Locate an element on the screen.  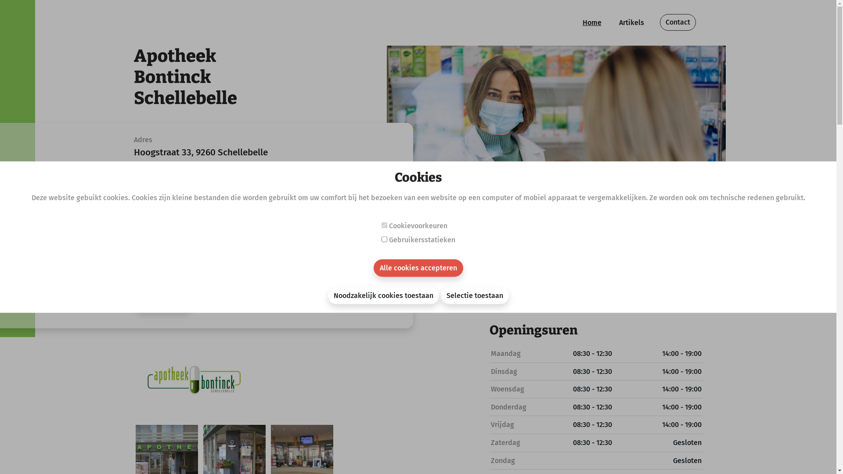
bontincknv.apotheek@skynet.be is located at coordinates (216, 244).